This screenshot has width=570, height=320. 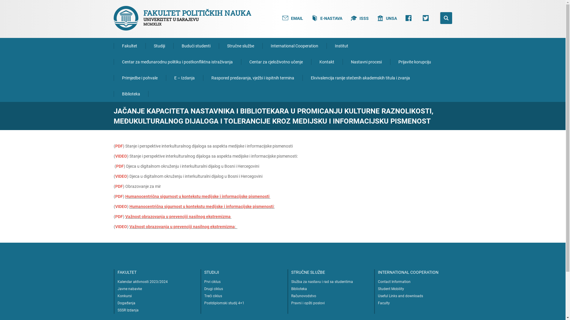 I want to click on UNSA, so click(x=387, y=18).